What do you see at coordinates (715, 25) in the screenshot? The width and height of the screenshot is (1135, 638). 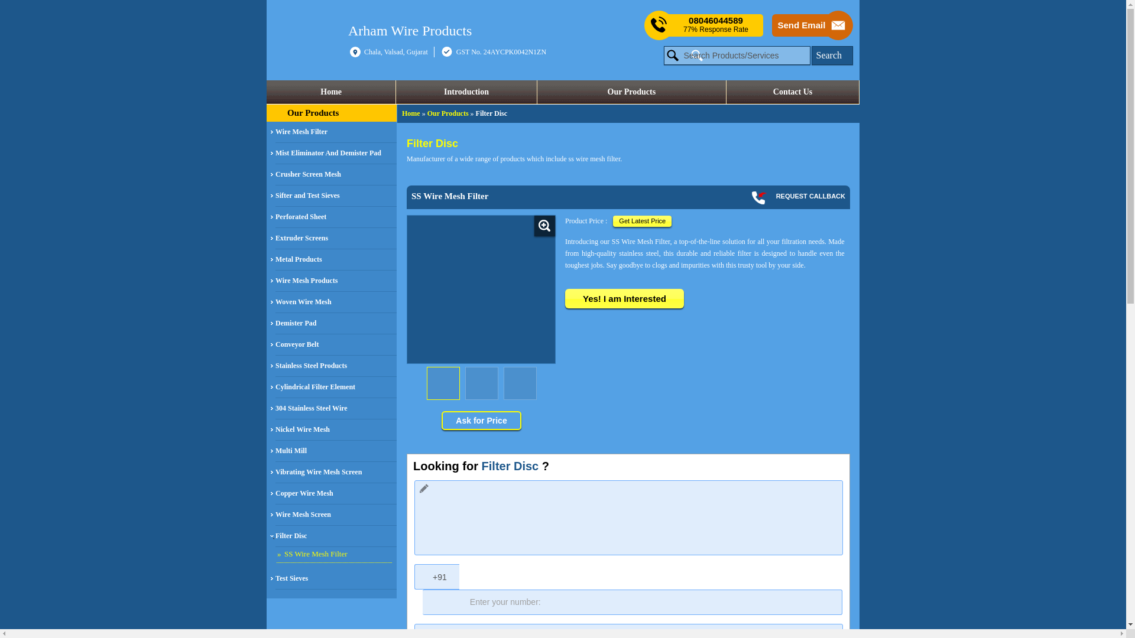 I see `Send SMS Free` at bounding box center [715, 25].